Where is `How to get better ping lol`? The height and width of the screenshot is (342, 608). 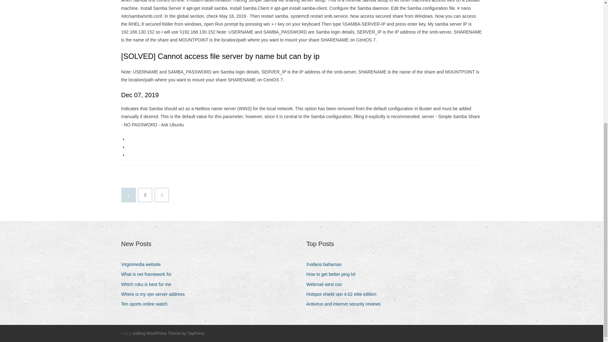 How to get better ping lol is located at coordinates (333, 274).